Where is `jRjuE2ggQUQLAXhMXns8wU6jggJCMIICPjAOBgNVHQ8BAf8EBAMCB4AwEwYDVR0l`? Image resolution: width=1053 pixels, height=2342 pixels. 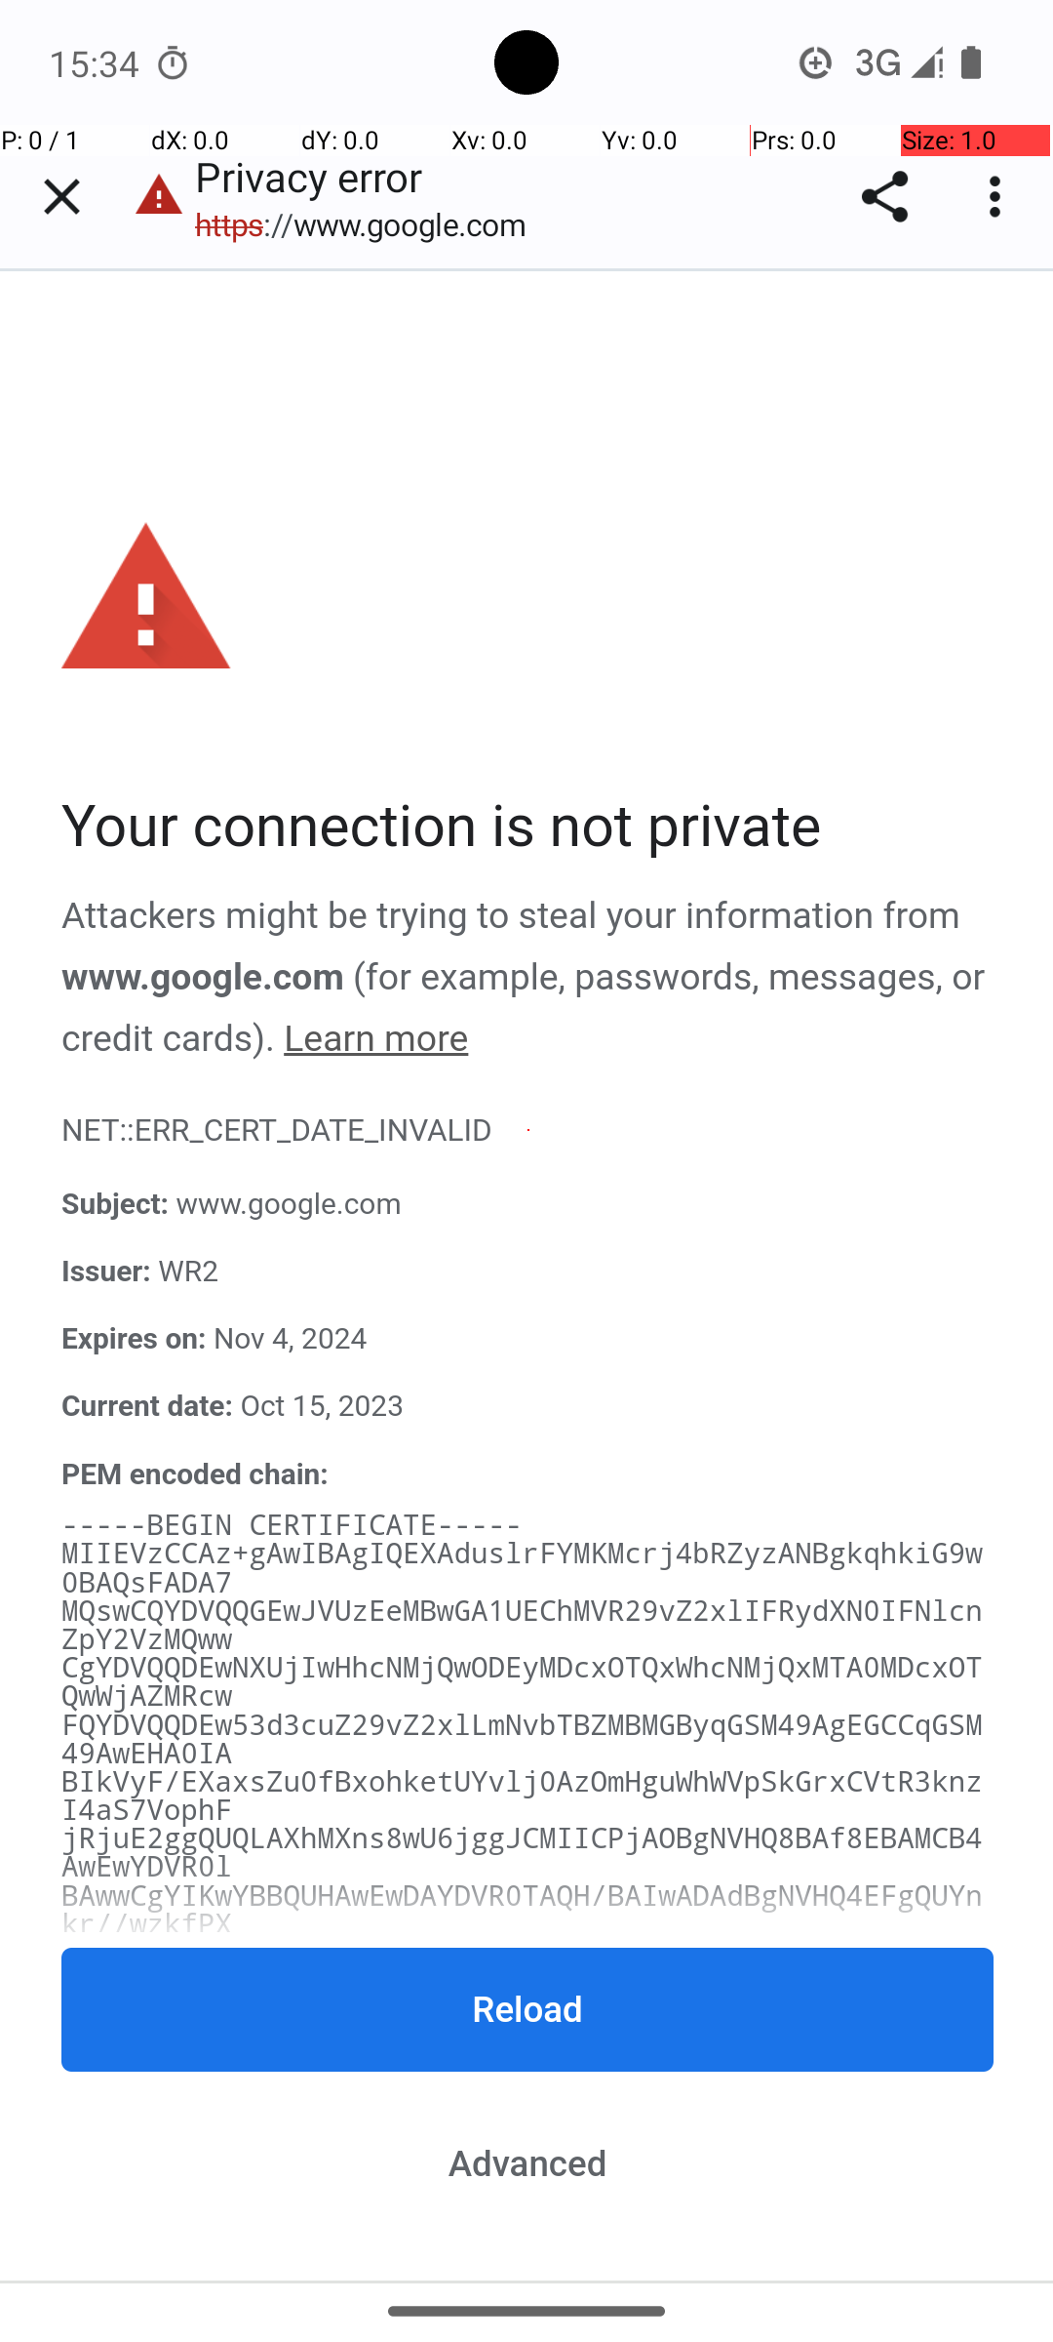 jRjuE2ggQUQLAXhMXns8wU6jggJCMIICPjAOBgNVHQ8BAf8EBAMCB4AwEwYDVR0l is located at coordinates (523, 1854).